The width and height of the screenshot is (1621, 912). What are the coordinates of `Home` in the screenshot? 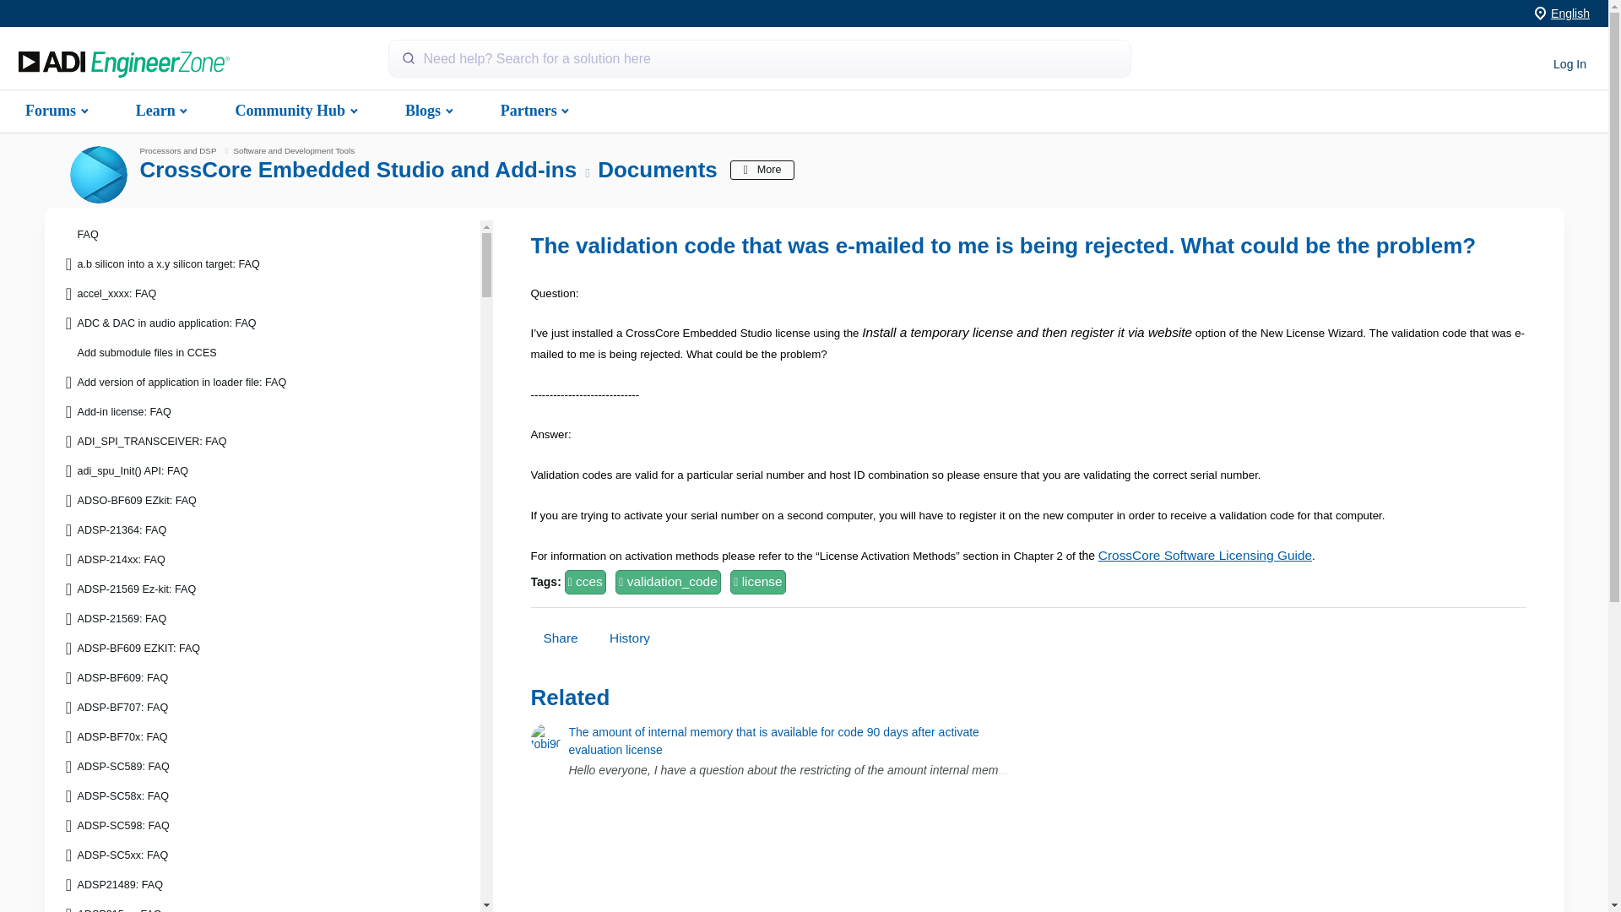 It's located at (123, 64).